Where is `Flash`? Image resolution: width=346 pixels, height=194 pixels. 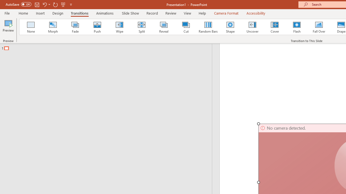 Flash is located at coordinates (297, 27).